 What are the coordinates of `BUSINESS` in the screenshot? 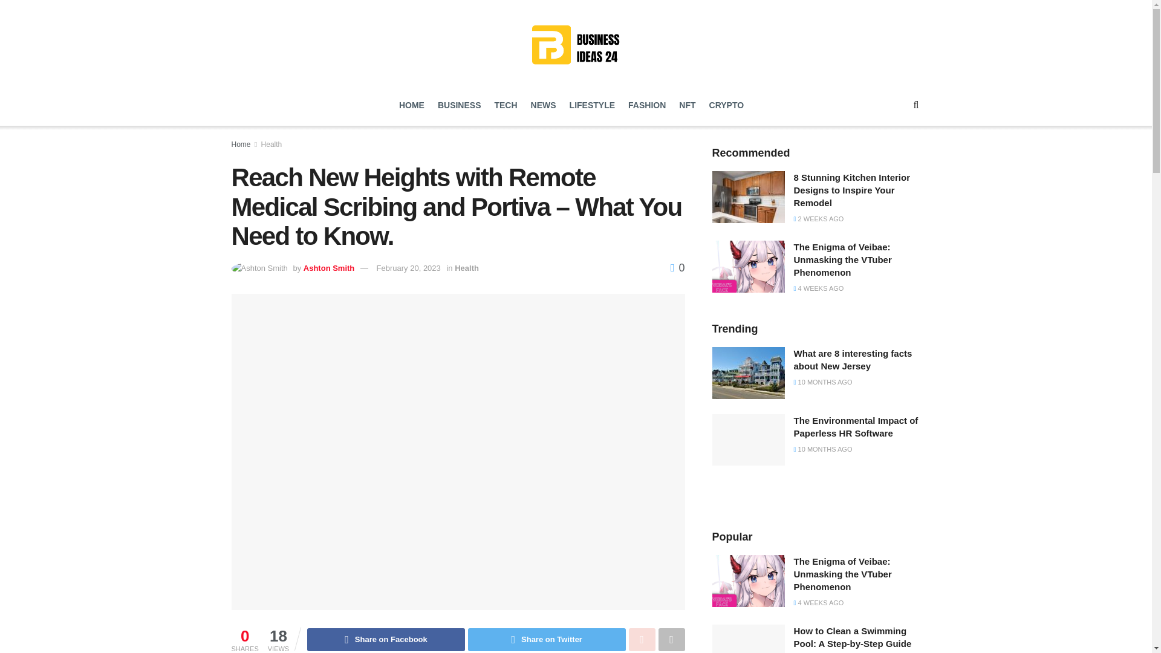 It's located at (460, 105).